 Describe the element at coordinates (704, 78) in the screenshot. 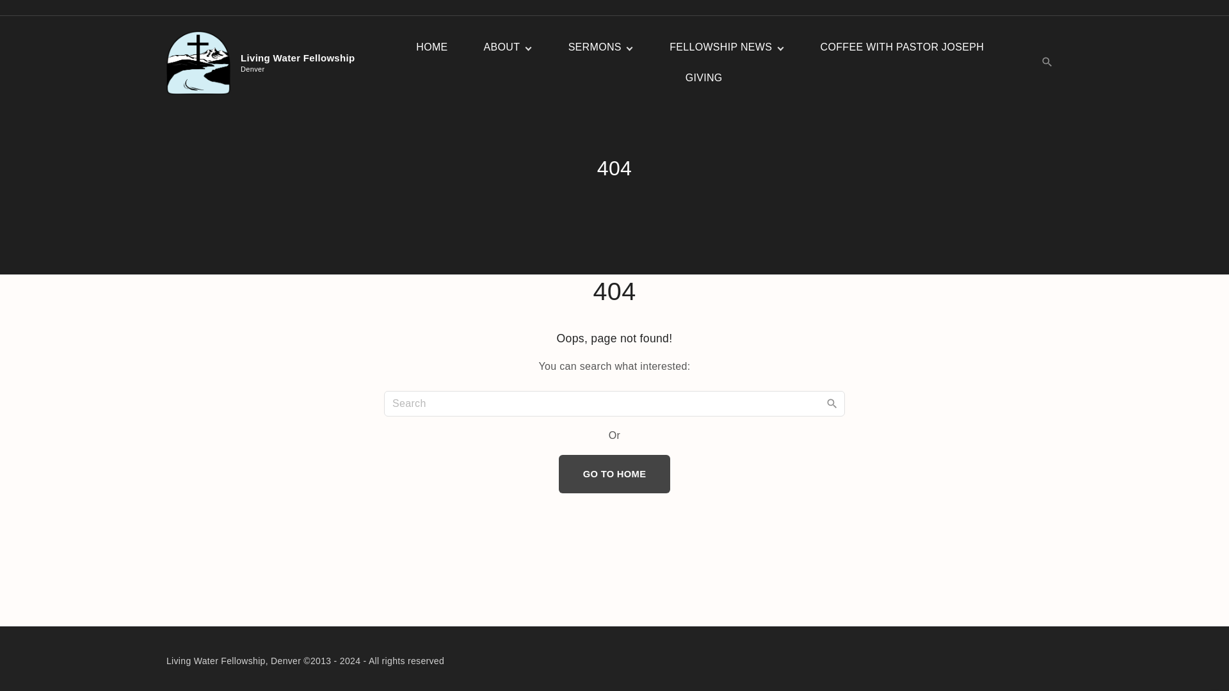

I see `GIVING` at that location.